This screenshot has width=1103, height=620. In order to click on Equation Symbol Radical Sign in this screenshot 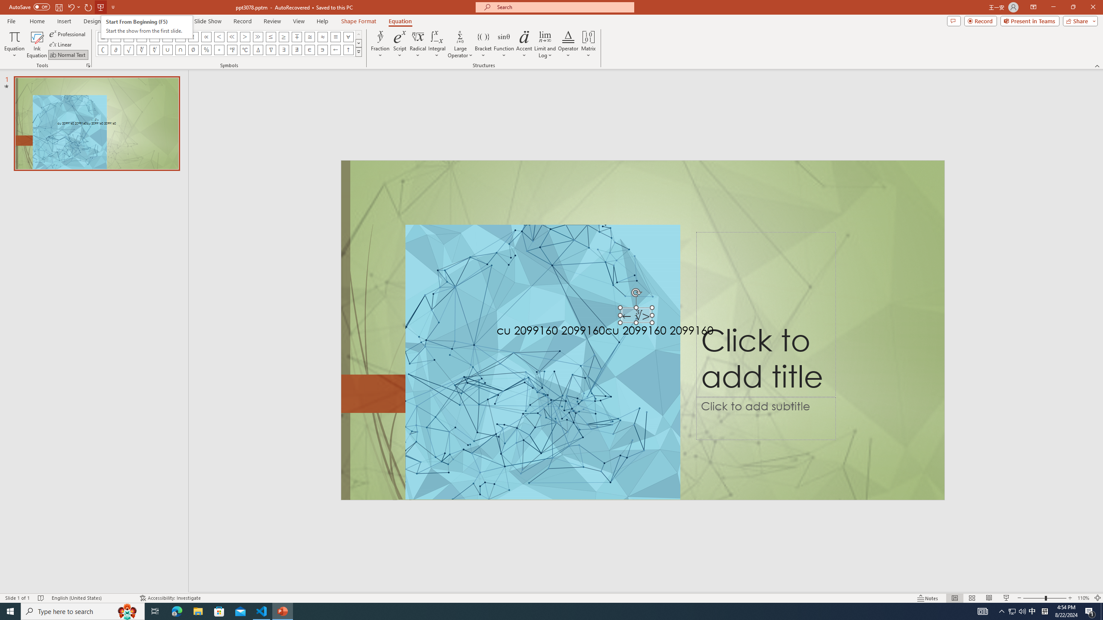, I will do `click(129, 50)`.